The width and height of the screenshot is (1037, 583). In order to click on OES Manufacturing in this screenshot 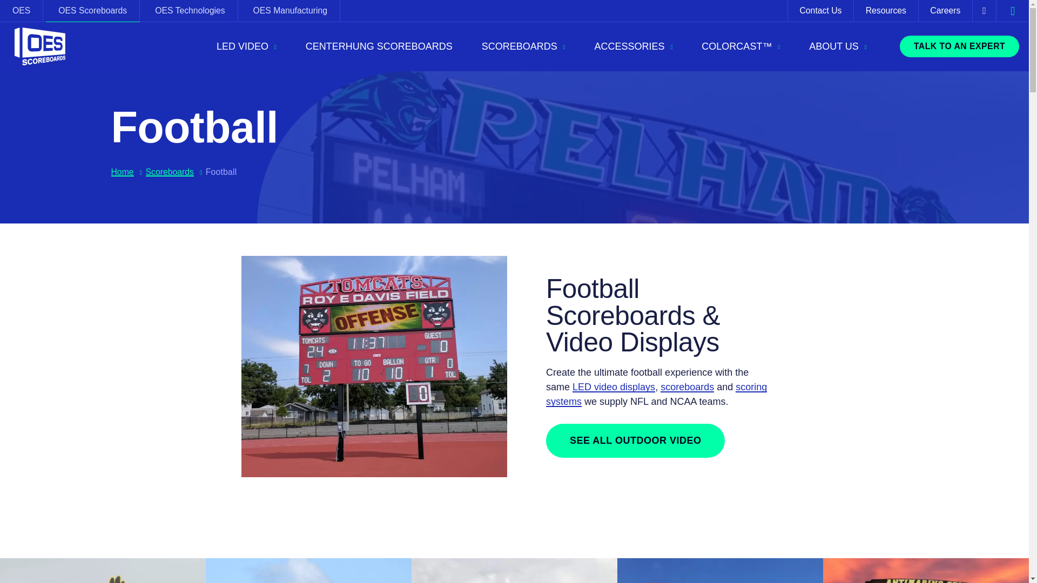, I will do `click(290, 11)`.